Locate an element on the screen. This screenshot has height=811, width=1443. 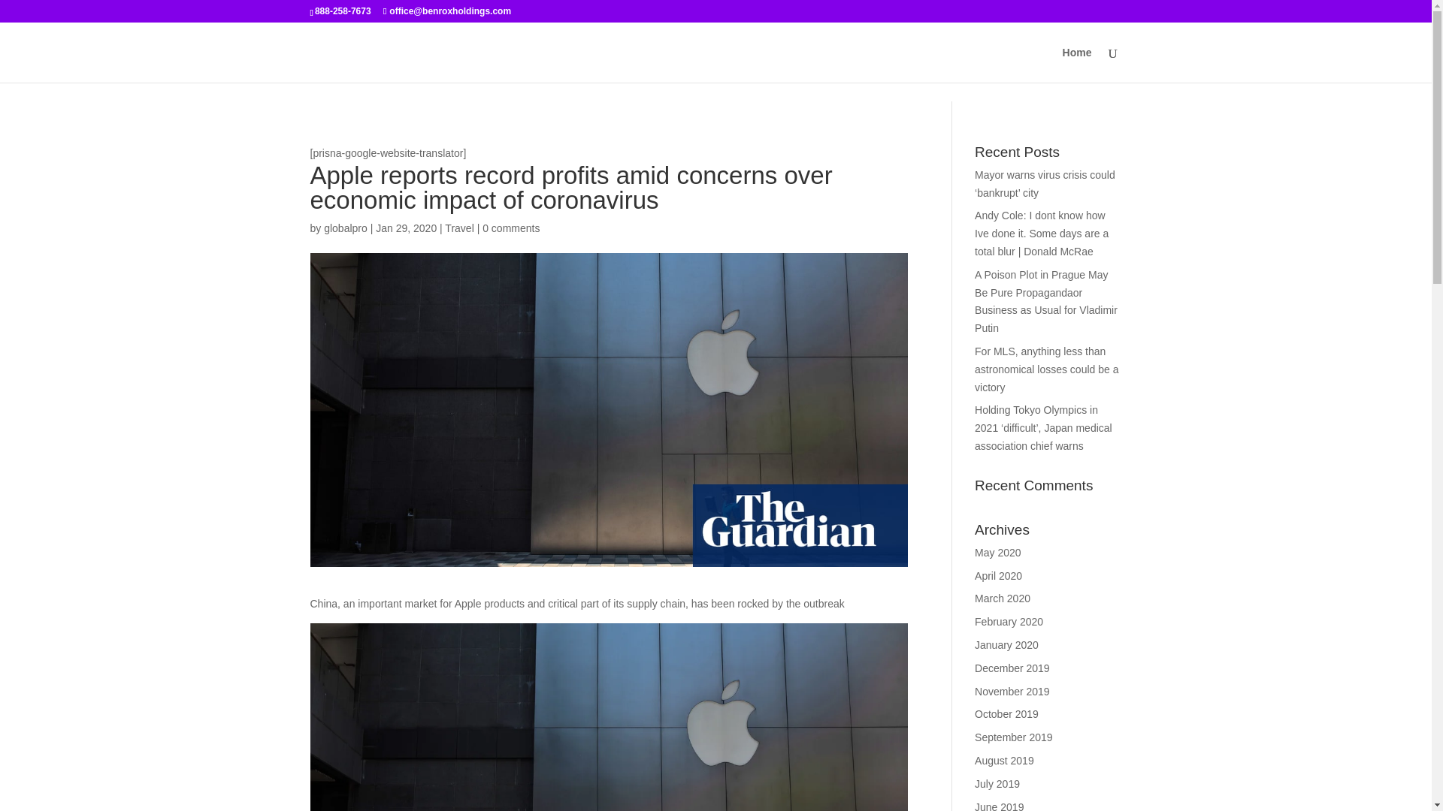
May 2020 is located at coordinates (997, 553).